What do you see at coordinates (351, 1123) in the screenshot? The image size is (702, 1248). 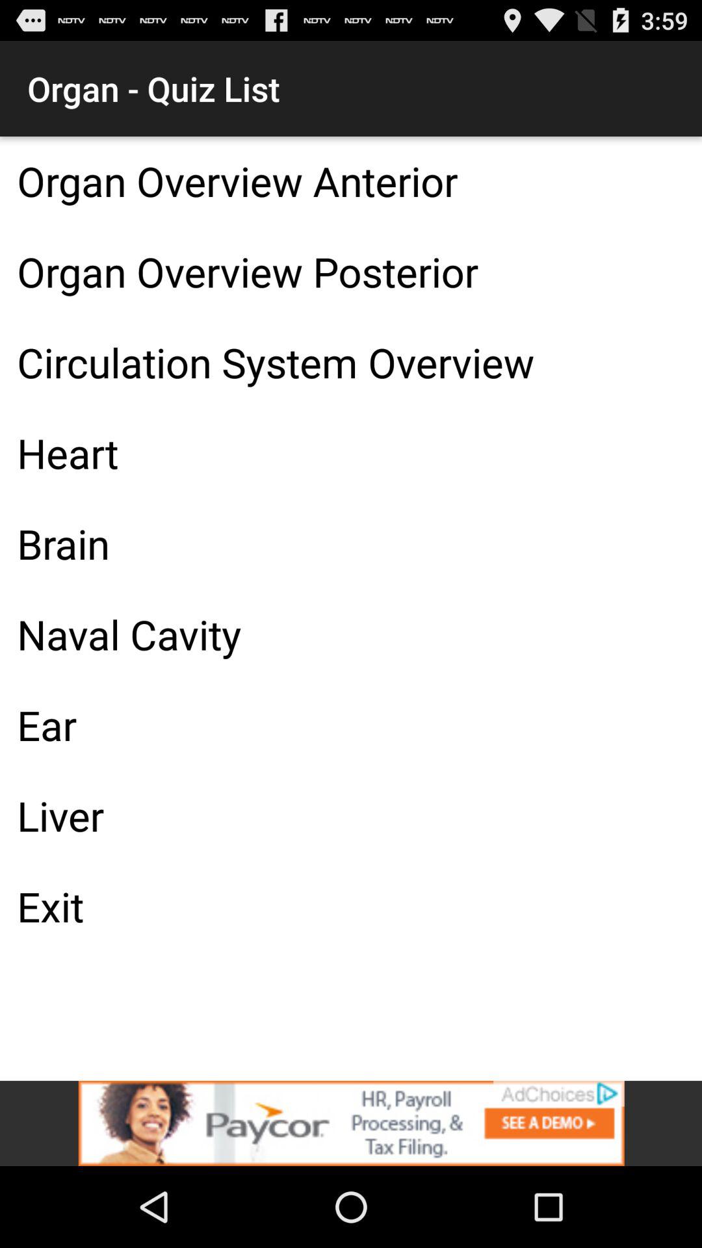 I see `view advertisement` at bounding box center [351, 1123].